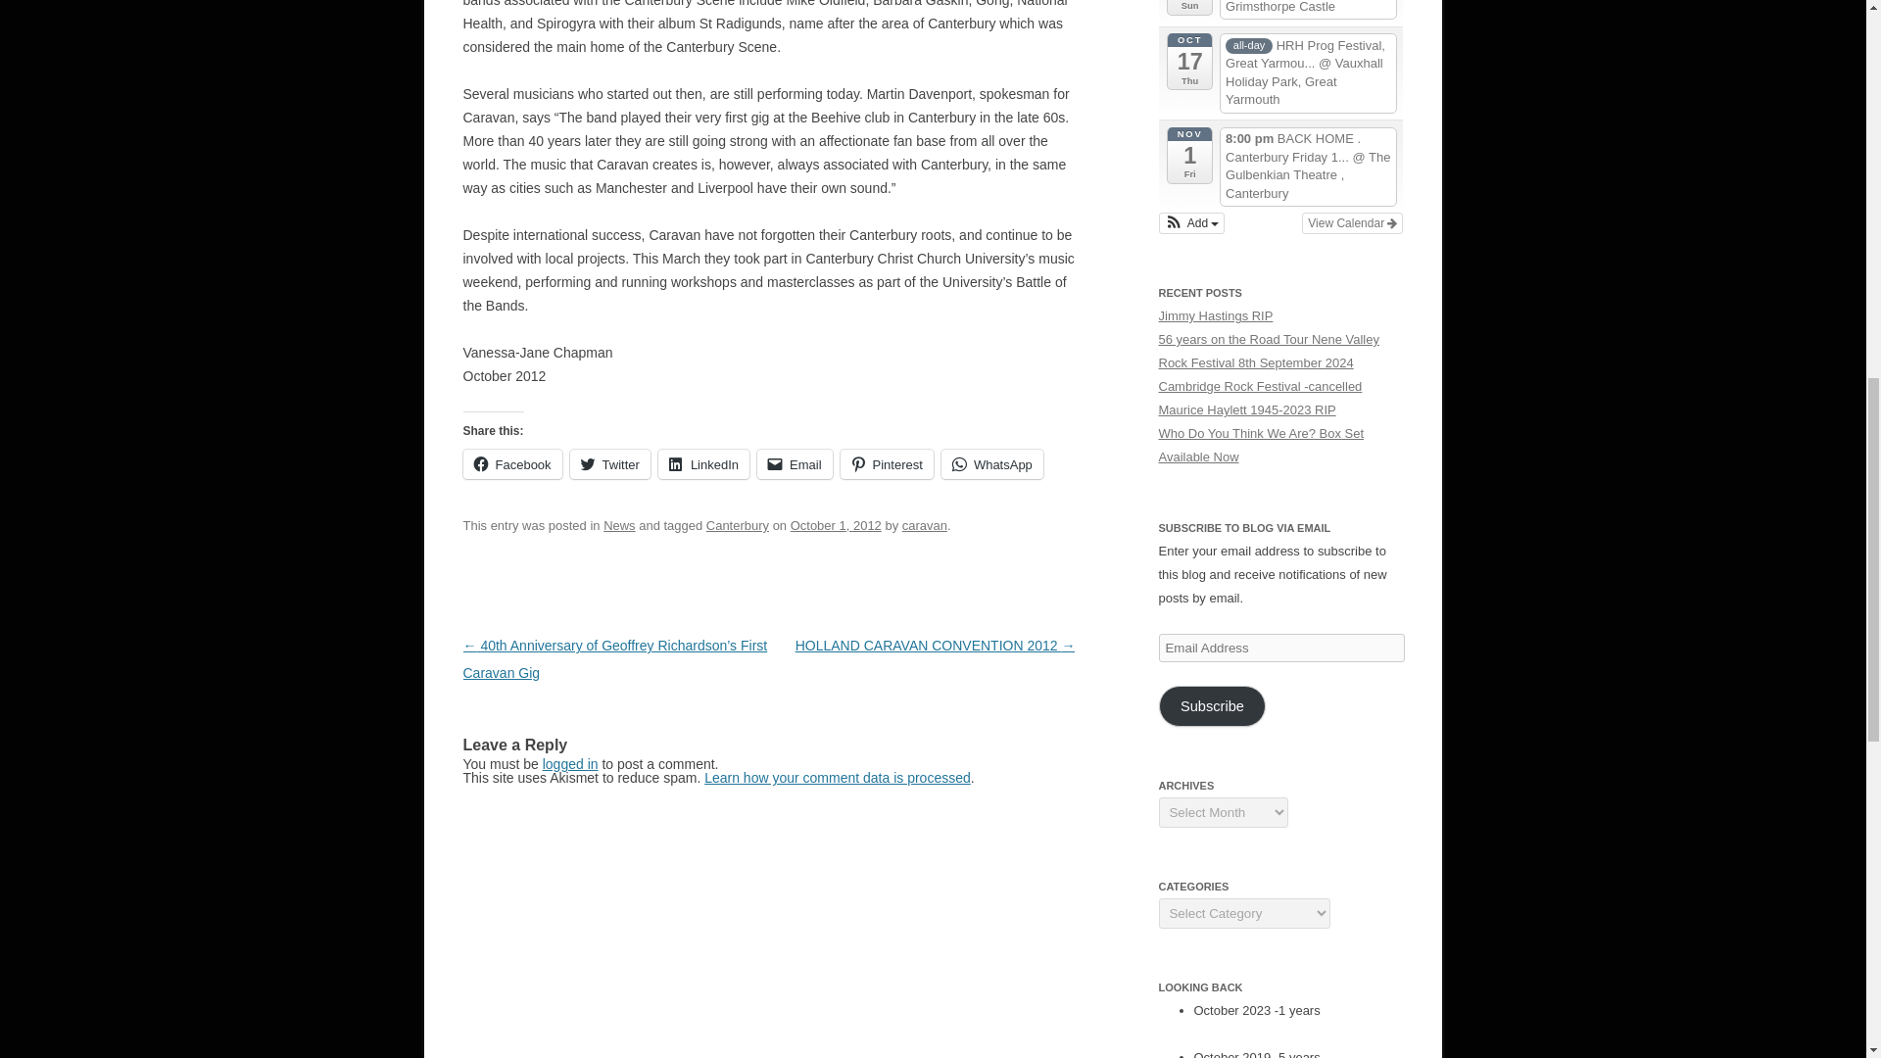  I want to click on WhatsApp, so click(992, 464).